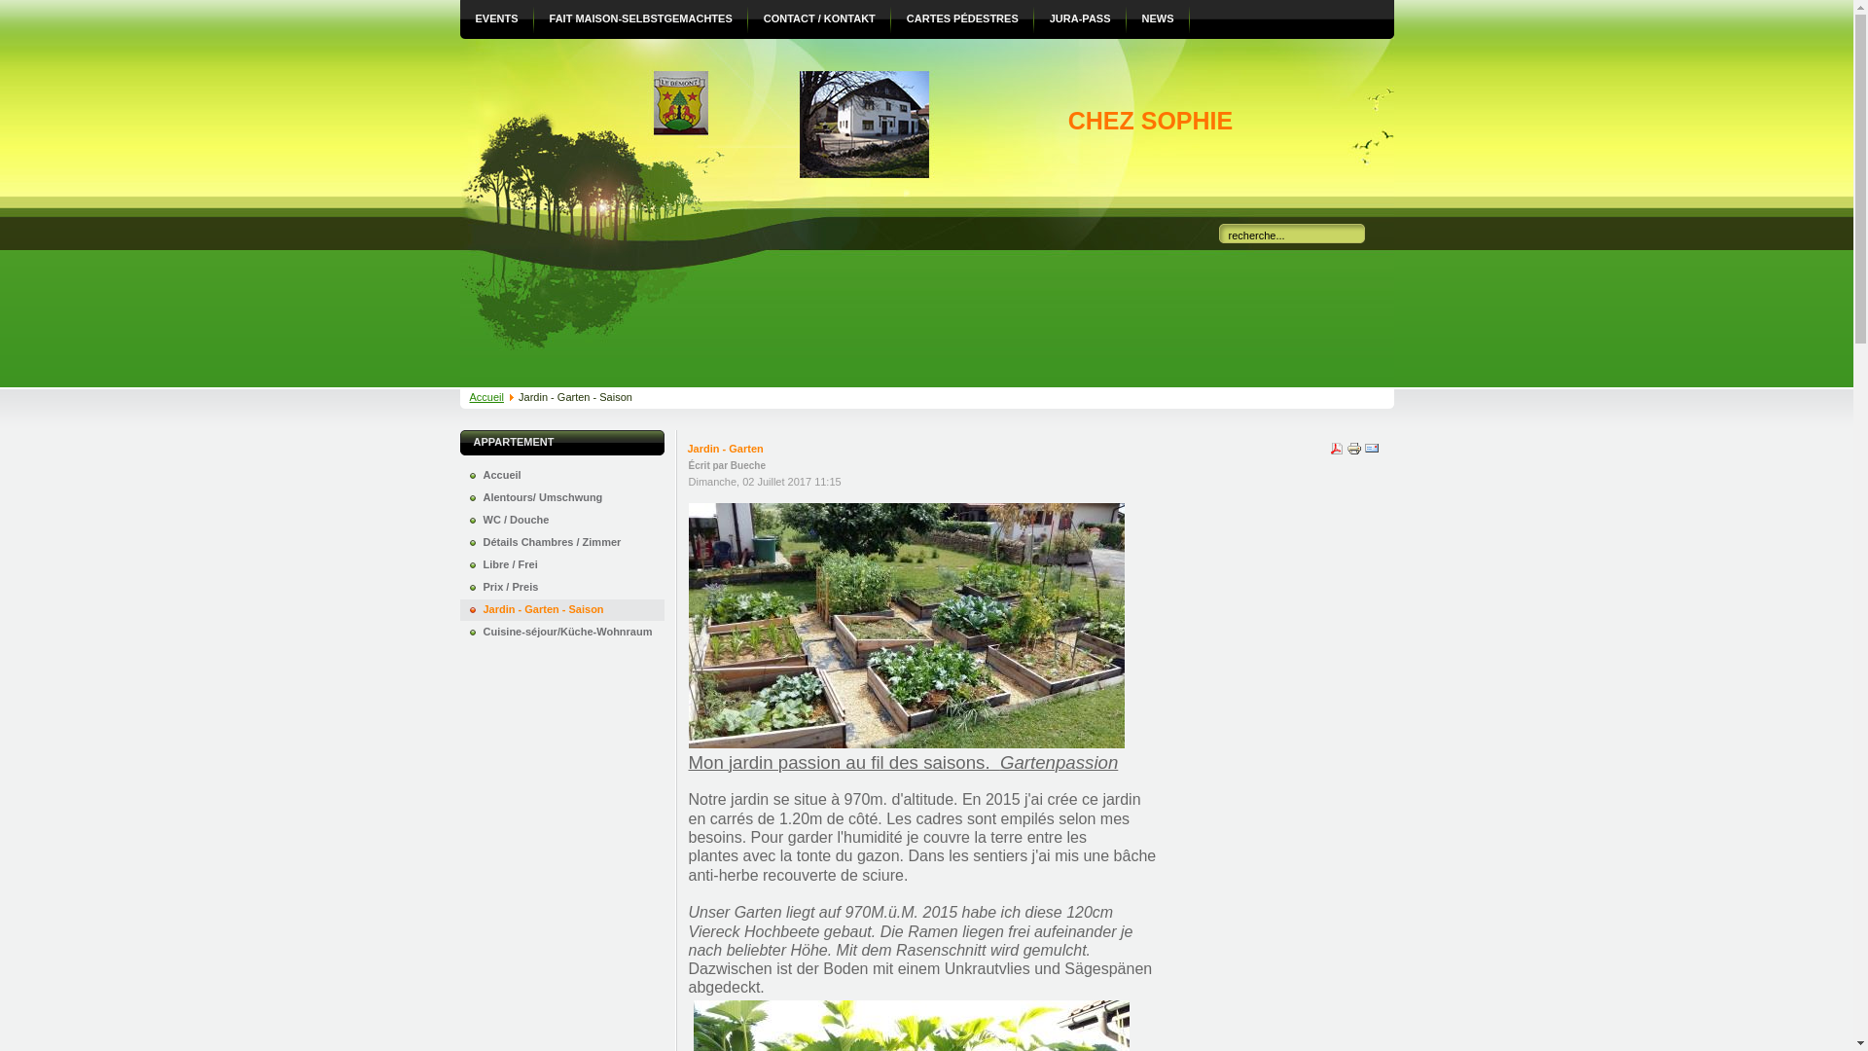  Describe the element at coordinates (561, 476) in the screenshot. I see `Accueil` at that location.